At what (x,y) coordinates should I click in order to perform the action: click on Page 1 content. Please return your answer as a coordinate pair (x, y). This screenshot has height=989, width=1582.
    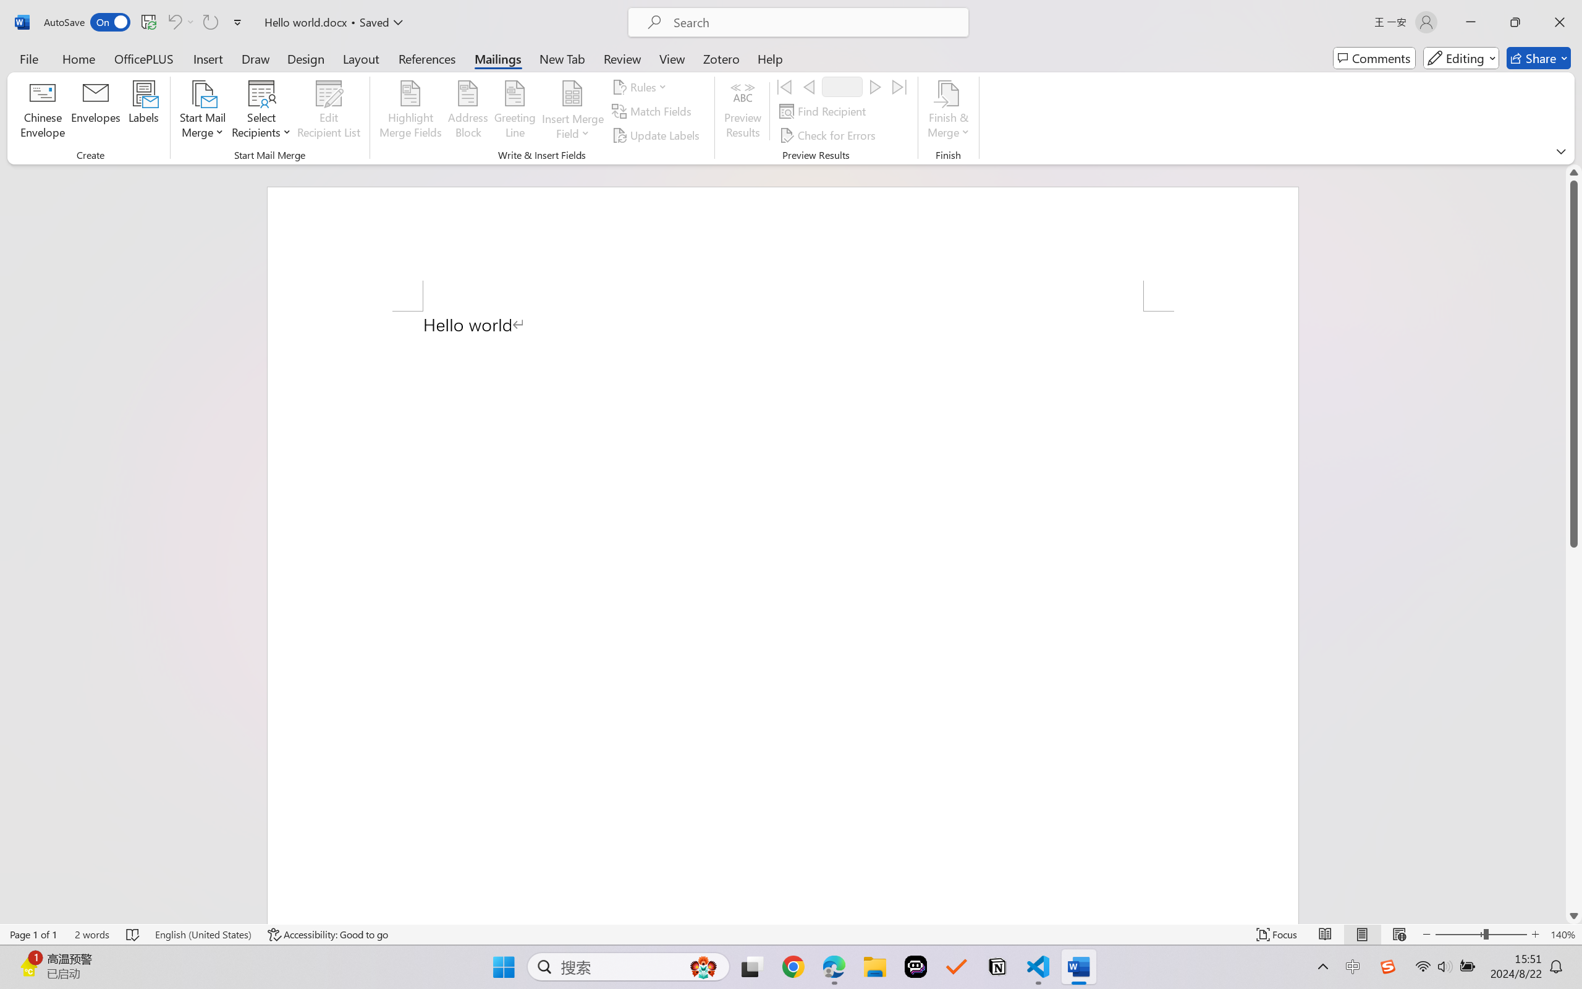
    Looking at the image, I should click on (782, 618).